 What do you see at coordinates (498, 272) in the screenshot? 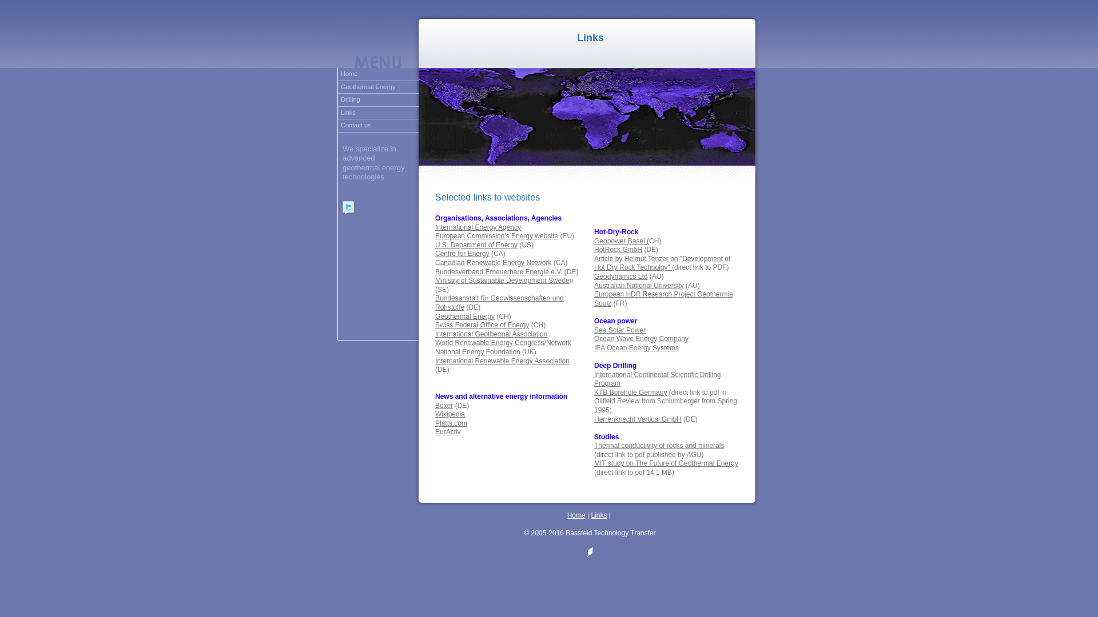
I see `Bundesverband Erneuerbare Energie e.V` at bounding box center [498, 272].